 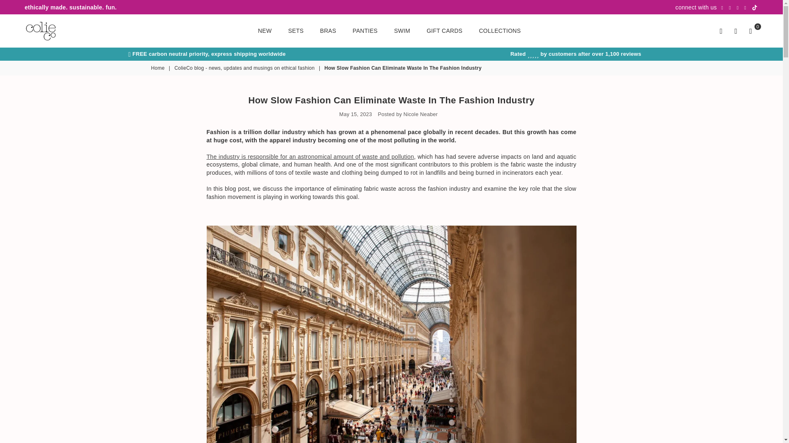 I want to click on Wishlist, so click(x=736, y=30).